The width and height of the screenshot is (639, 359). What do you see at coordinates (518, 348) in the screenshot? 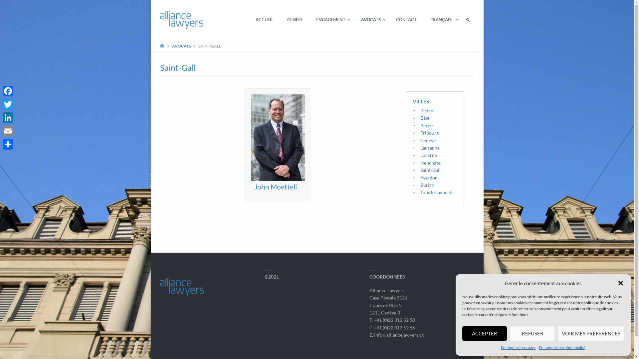
I see `Politique de cookies` at bounding box center [518, 348].